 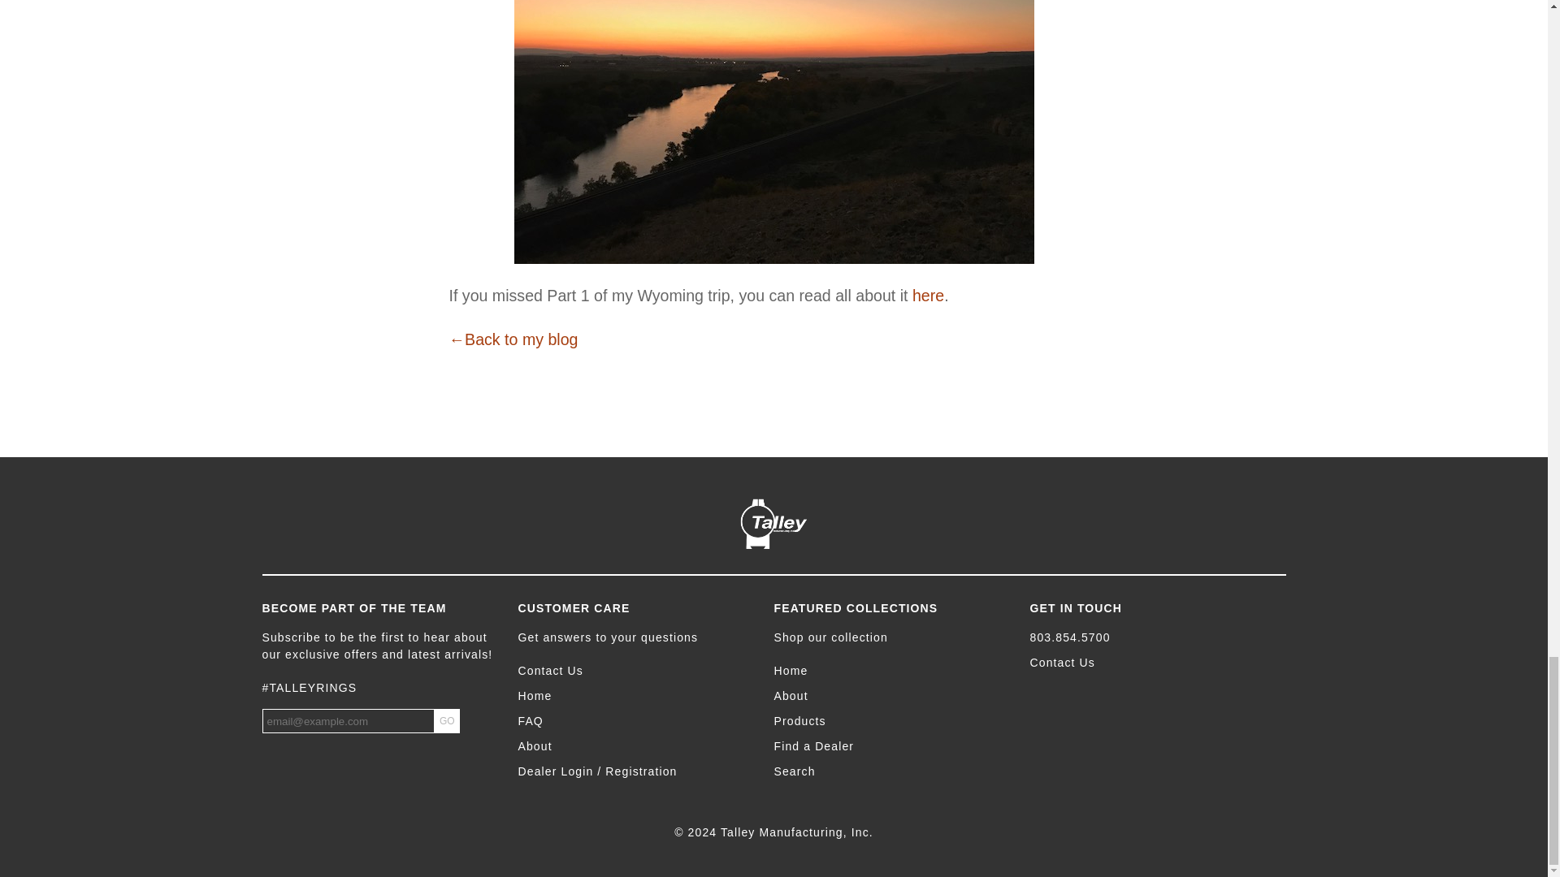 I want to click on Products, so click(x=893, y=721).